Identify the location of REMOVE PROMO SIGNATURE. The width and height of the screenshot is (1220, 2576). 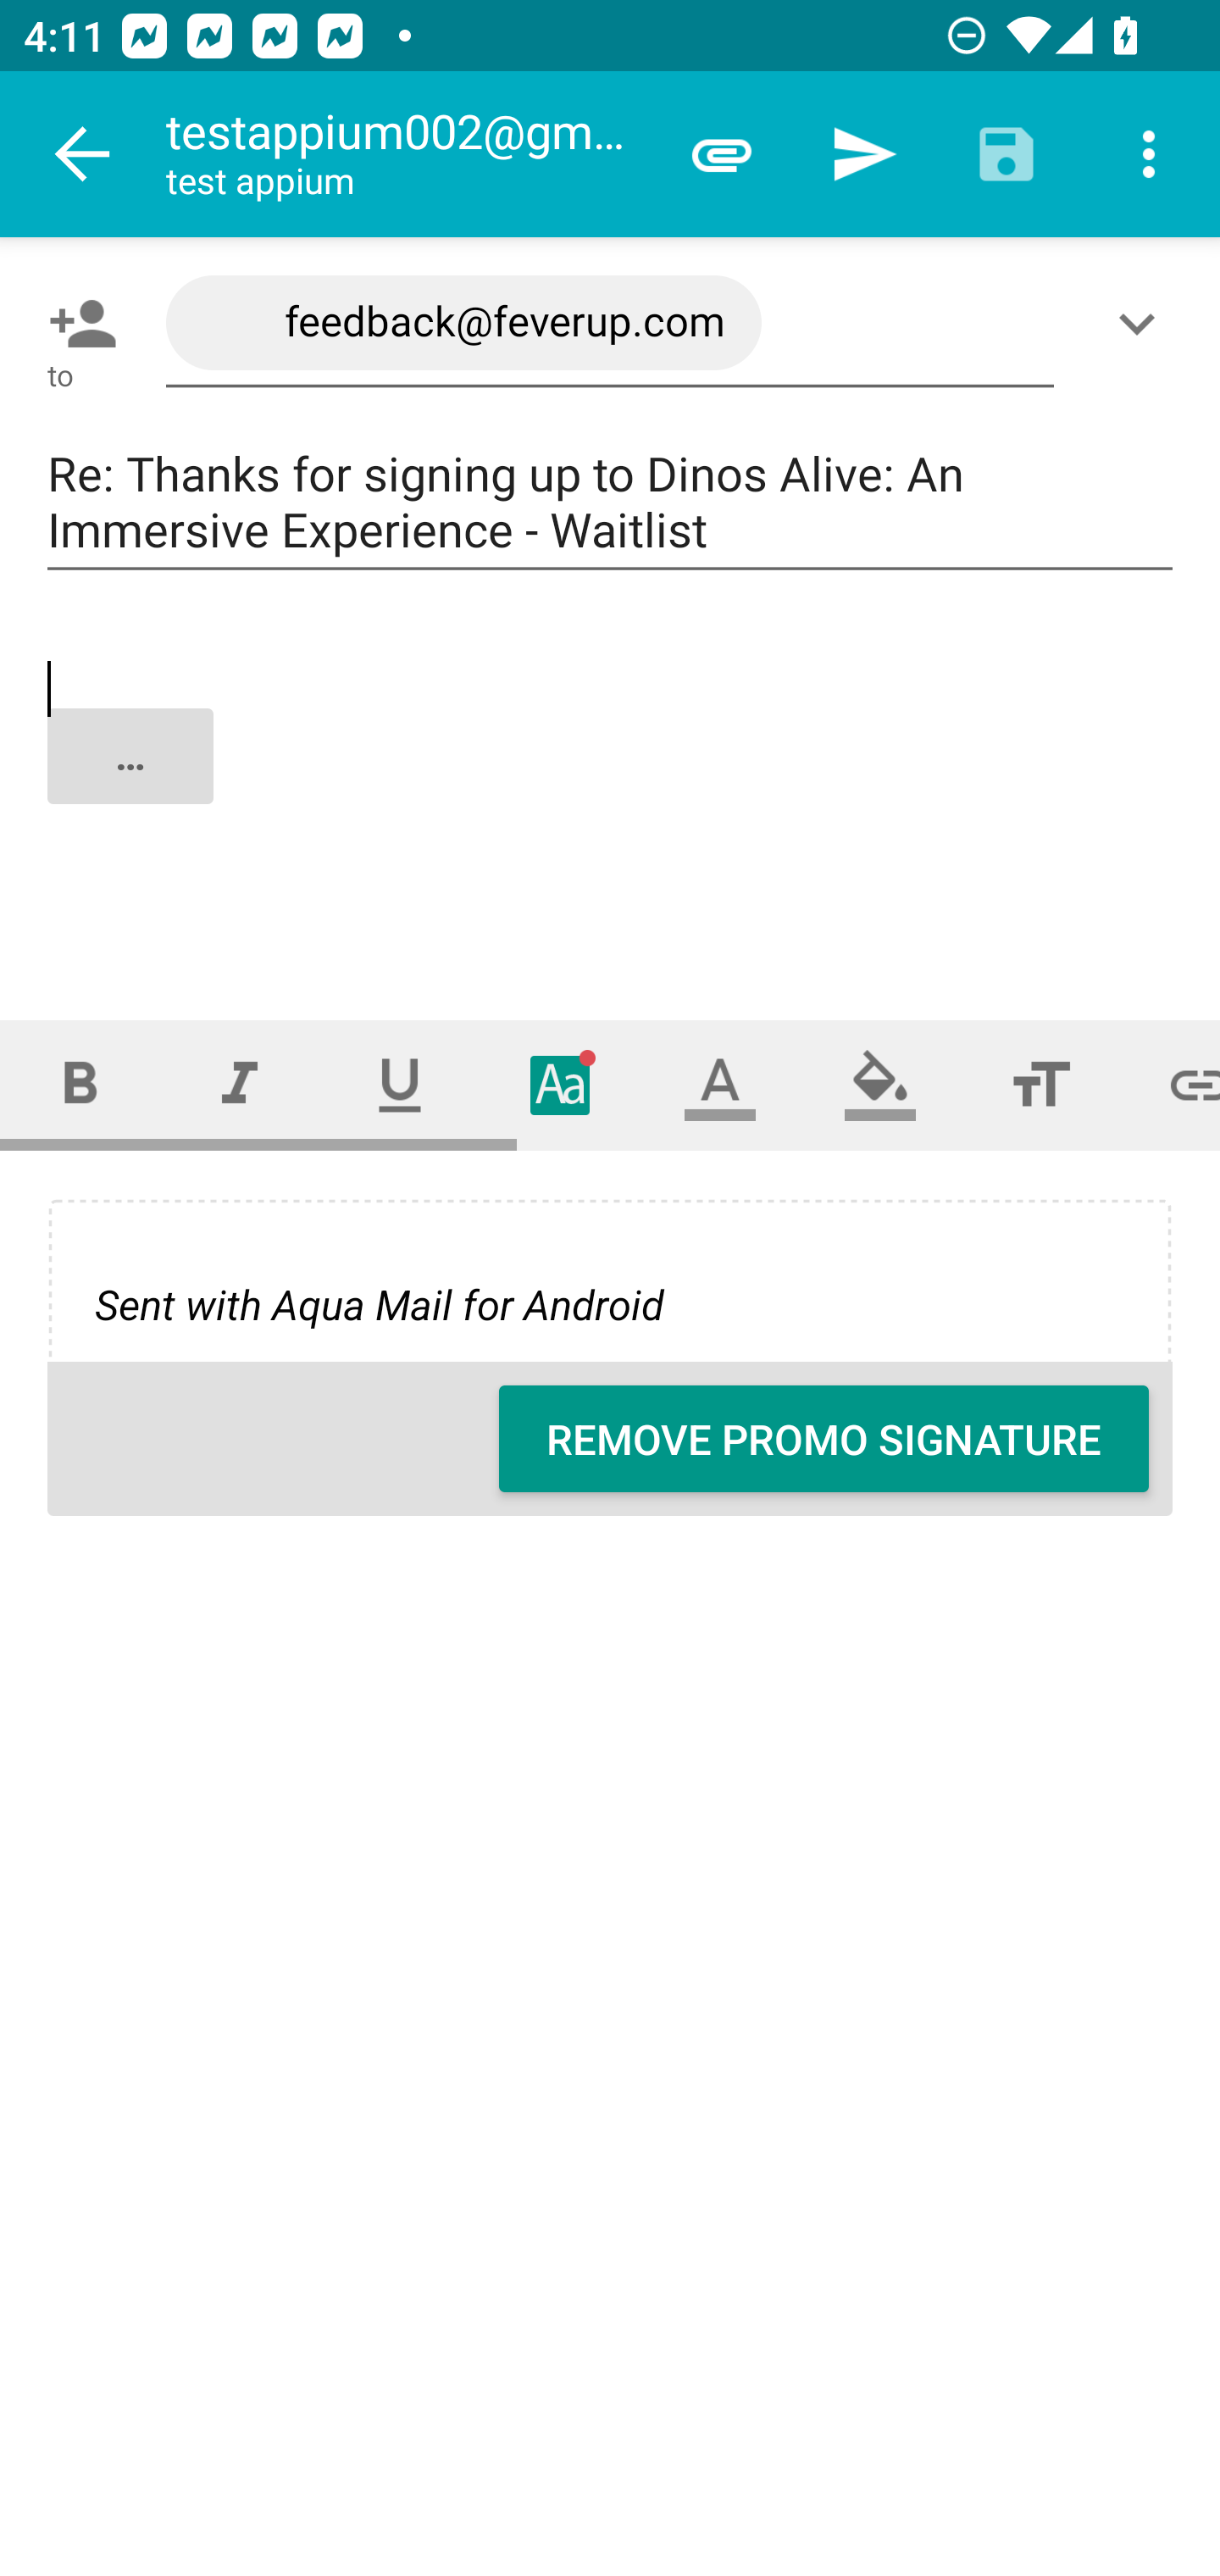
(823, 1439).